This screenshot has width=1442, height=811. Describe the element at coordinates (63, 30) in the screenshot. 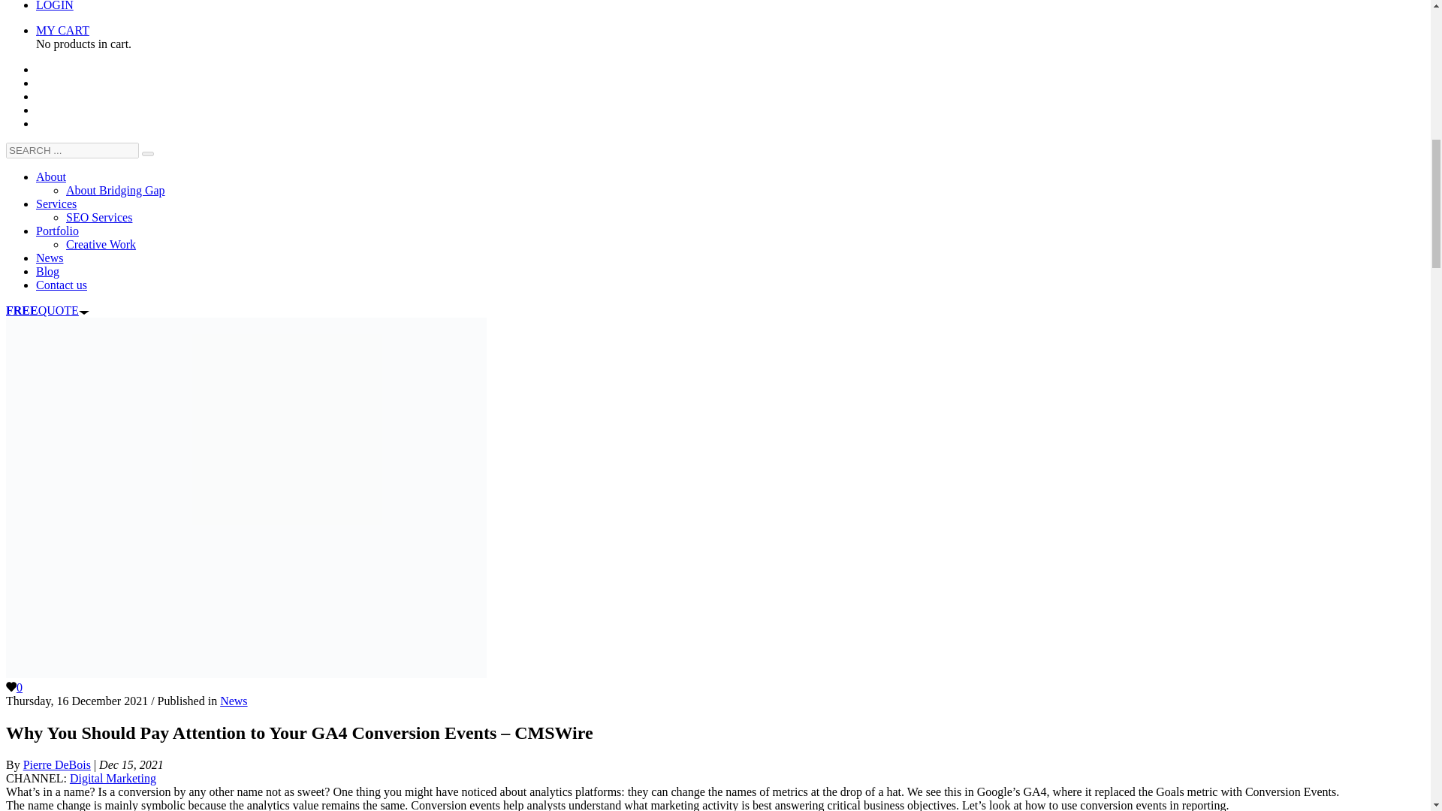

I see `View your shopping cart` at that location.